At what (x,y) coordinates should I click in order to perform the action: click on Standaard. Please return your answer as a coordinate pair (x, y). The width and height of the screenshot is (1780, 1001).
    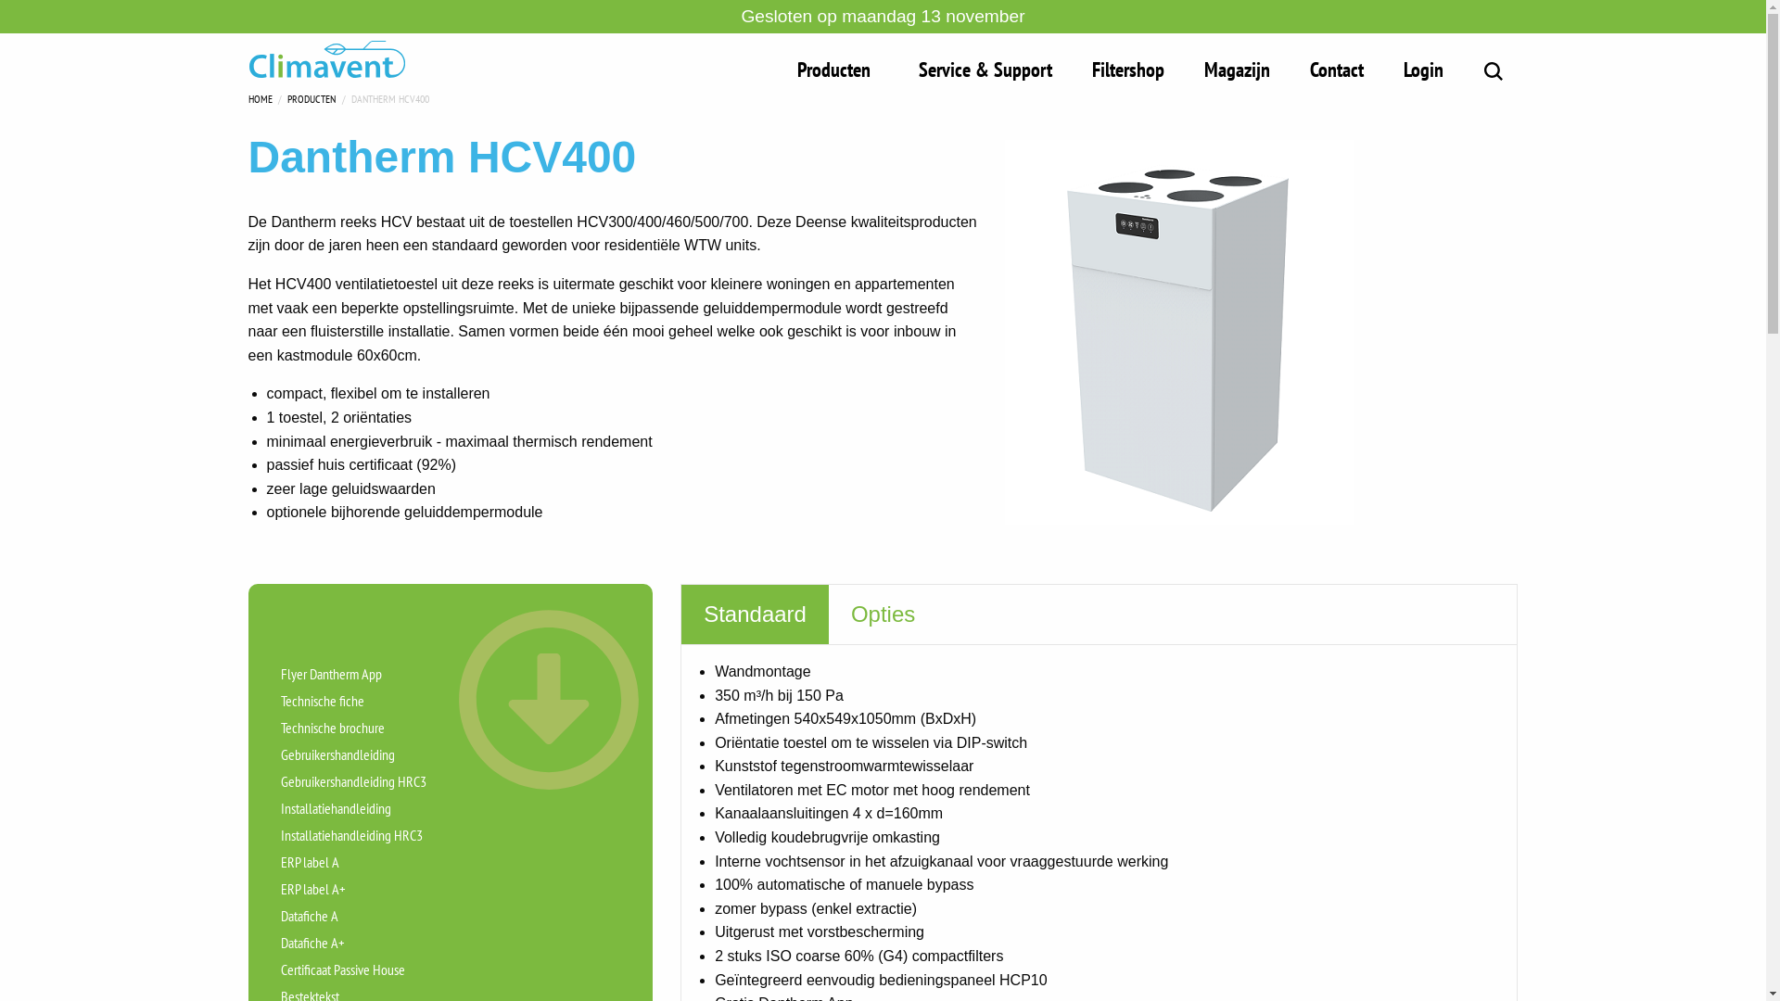
    Looking at the image, I should click on (755, 615).